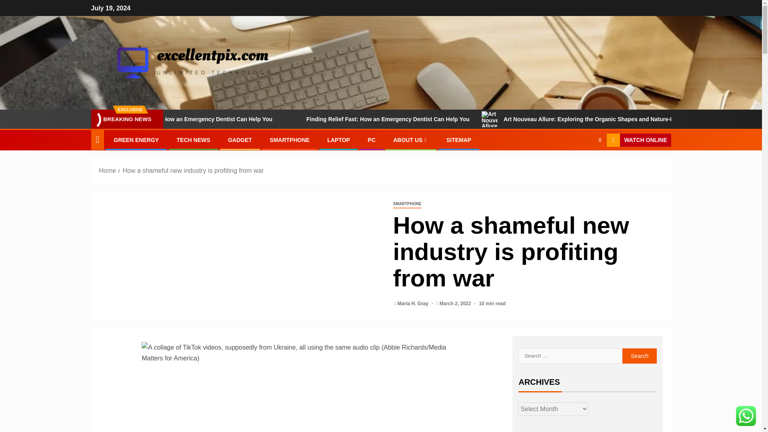 This screenshot has width=768, height=432. Describe the element at coordinates (108, 170) in the screenshot. I see `Home` at that location.